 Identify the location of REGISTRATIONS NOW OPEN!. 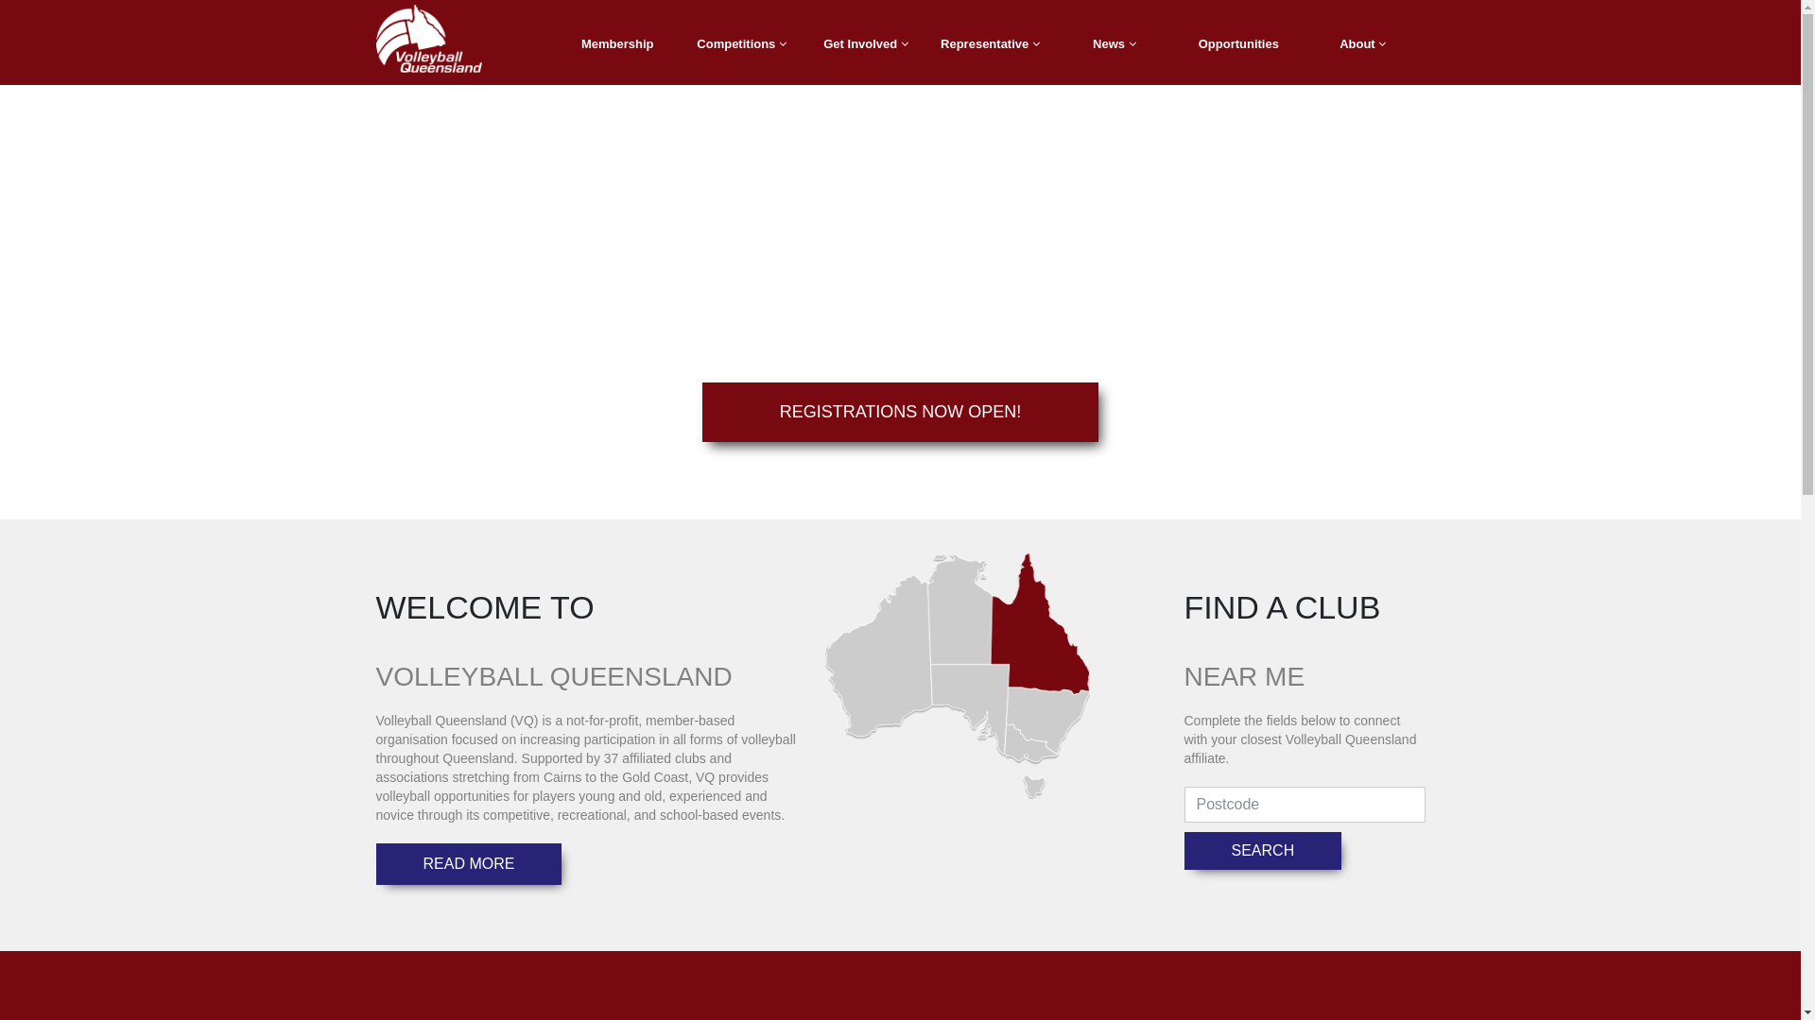
(901, 412).